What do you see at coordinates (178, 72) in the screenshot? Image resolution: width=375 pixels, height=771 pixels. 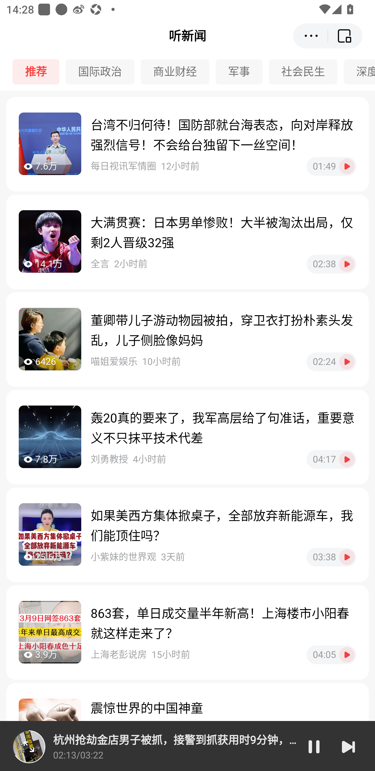 I see `商业财经` at bounding box center [178, 72].